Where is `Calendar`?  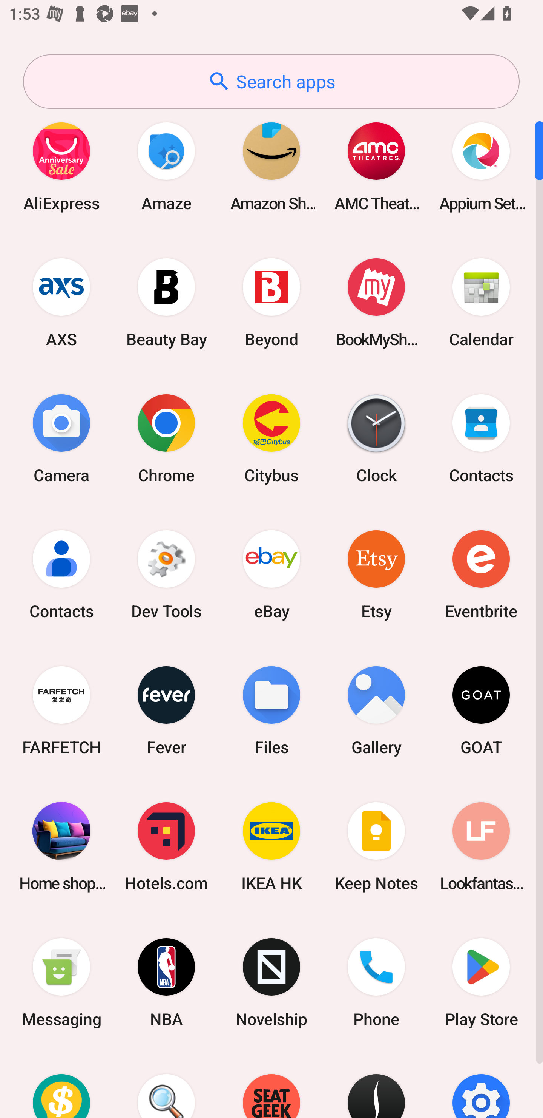 Calendar is located at coordinates (481, 302).